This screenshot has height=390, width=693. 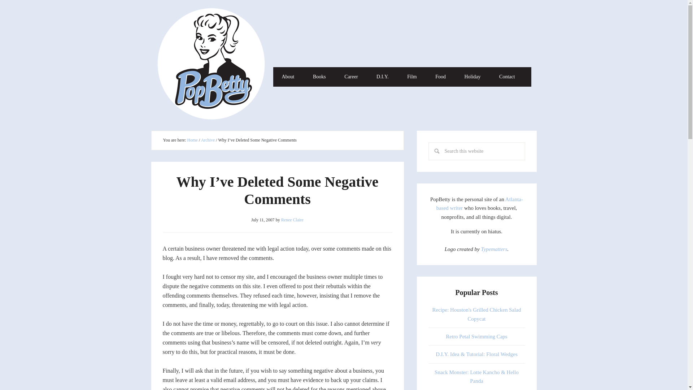 What do you see at coordinates (472, 77) in the screenshot?
I see `Holiday` at bounding box center [472, 77].